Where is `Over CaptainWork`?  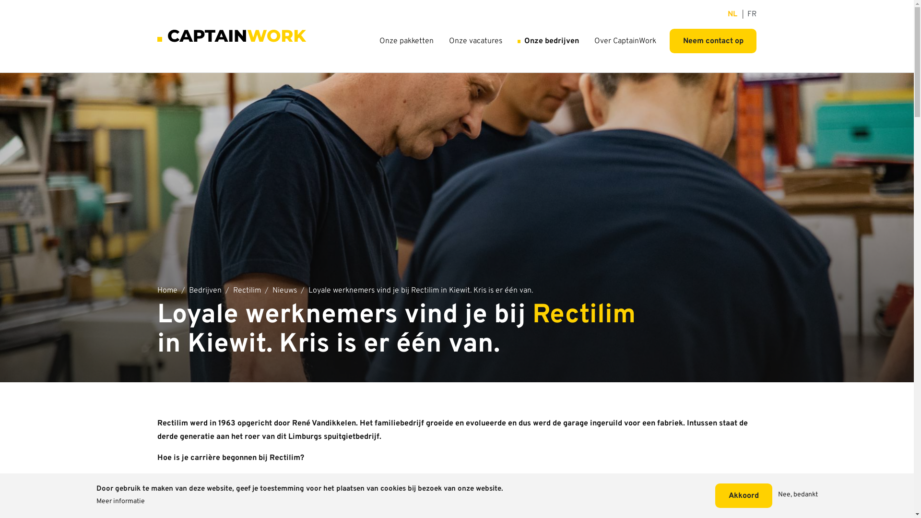 Over CaptainWork is located at coordinates (626, 41).